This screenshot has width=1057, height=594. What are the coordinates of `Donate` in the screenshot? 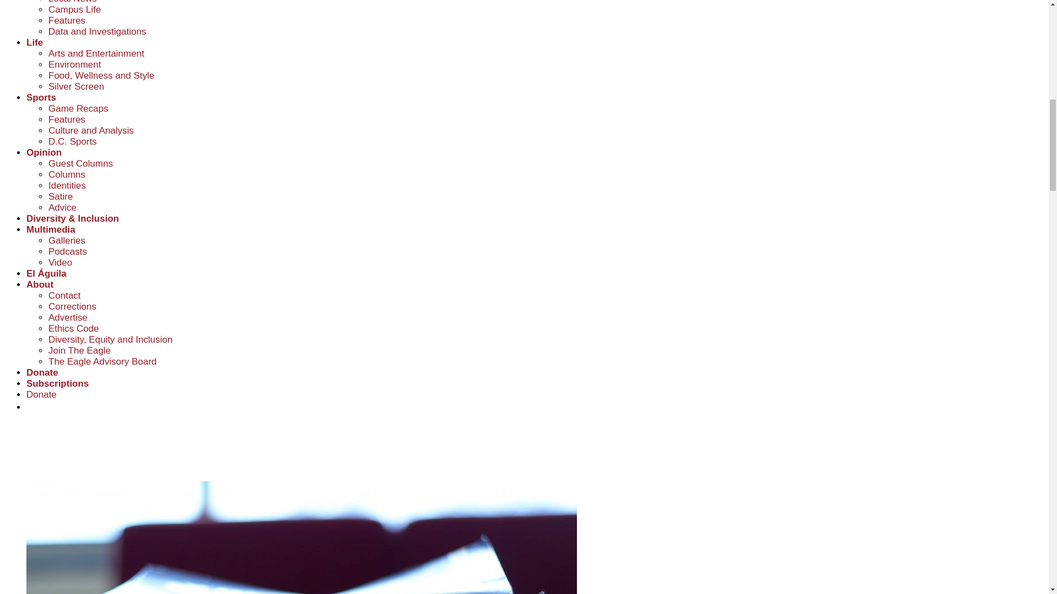 It's located at (42, 394).